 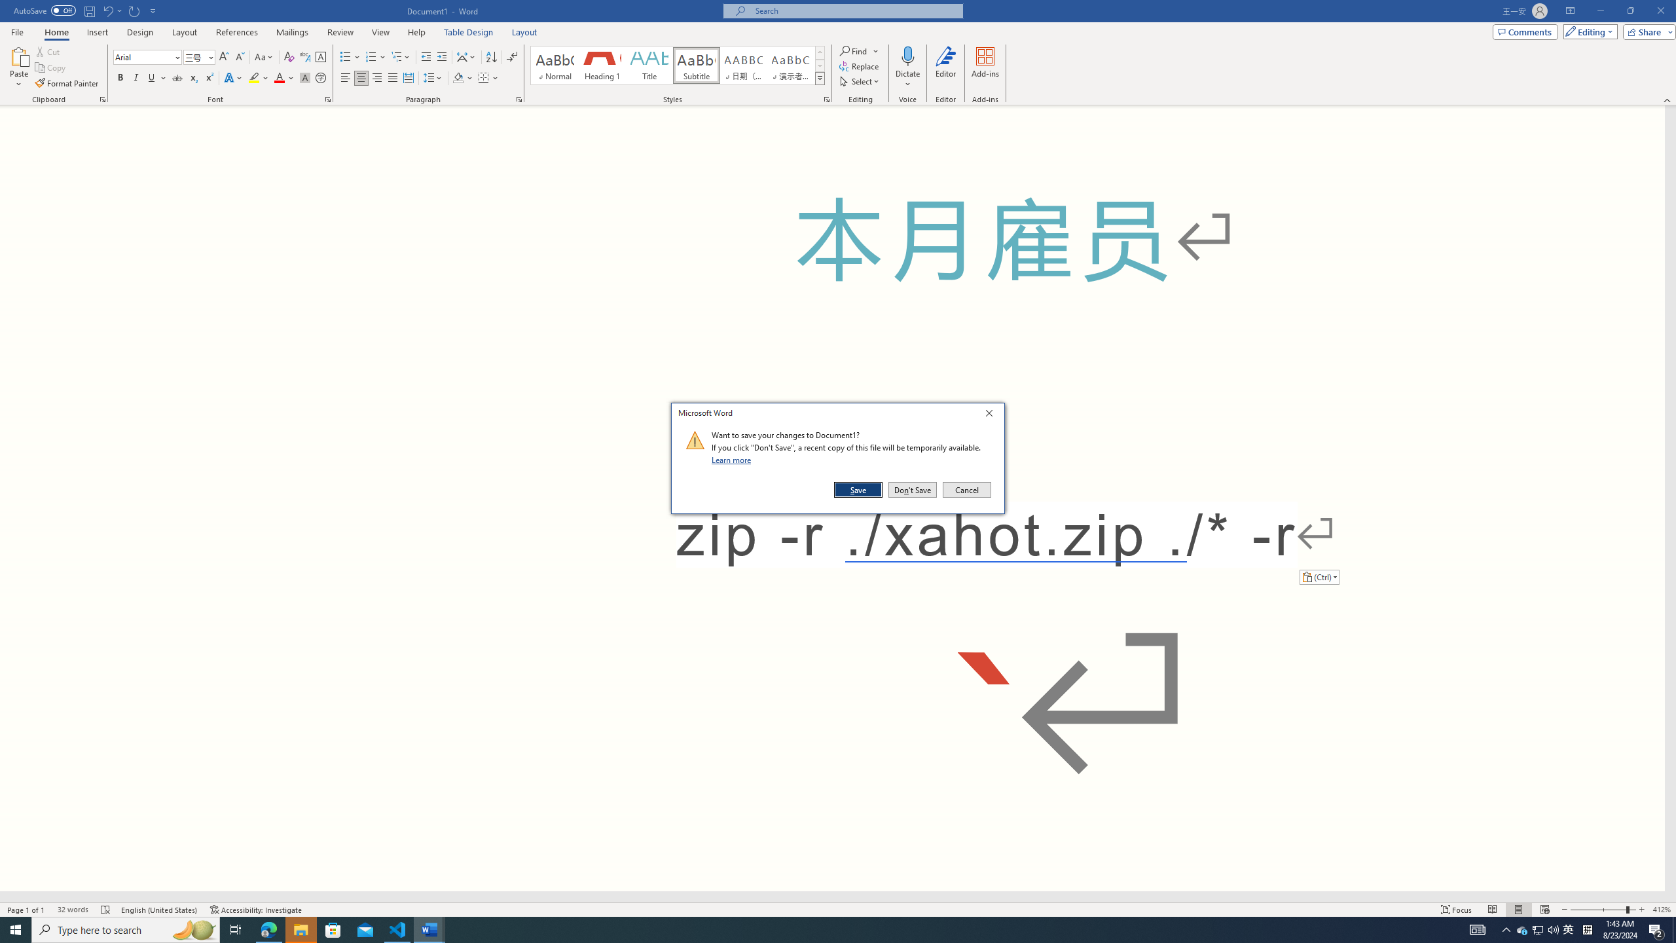 I want to click on Word Count 32 words, so click(x=820, y=65).